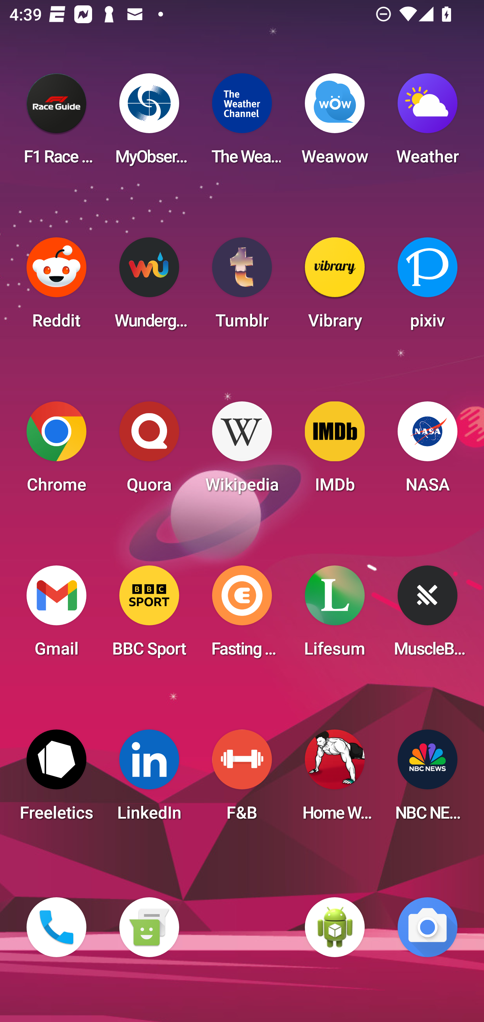  Describe the element at coordinates (242, 615) in the screenshot. I see `Fasting Coach` at that location.